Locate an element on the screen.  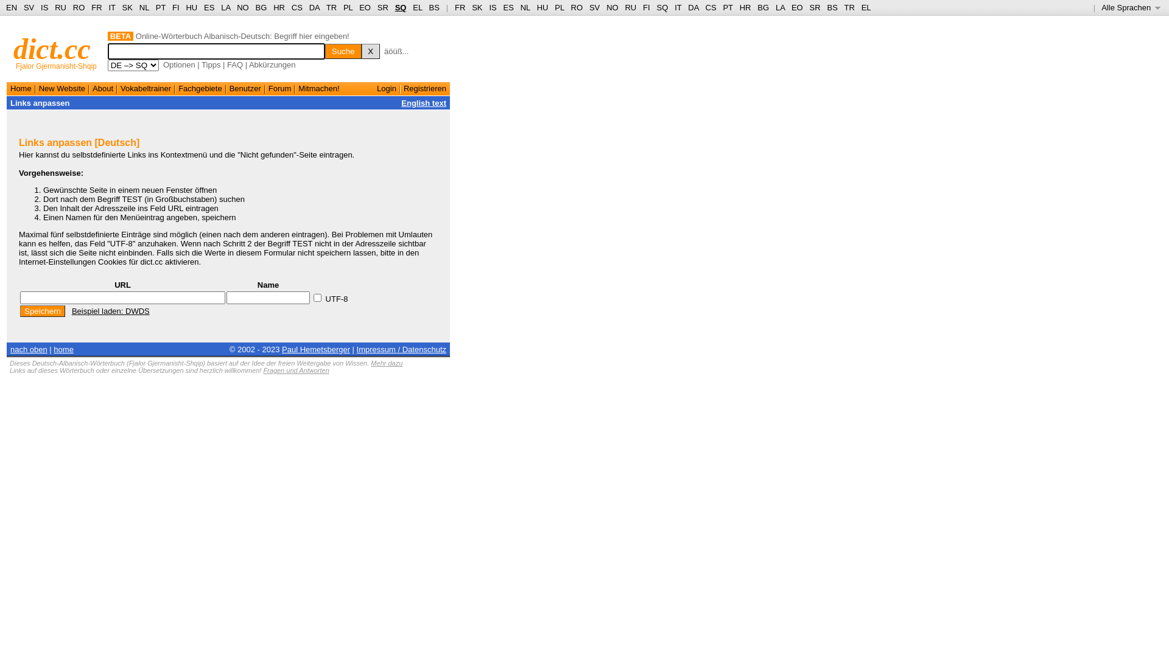
IS is located at coordinates (493, 7).